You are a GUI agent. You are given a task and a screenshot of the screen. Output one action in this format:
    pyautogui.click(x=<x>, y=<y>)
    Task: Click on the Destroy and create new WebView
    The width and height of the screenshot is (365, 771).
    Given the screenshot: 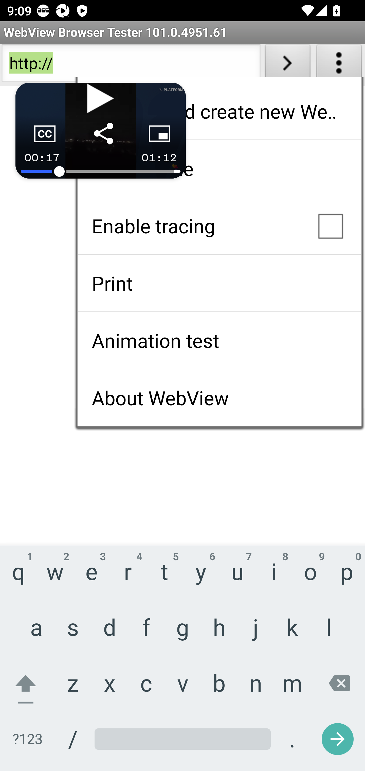 What is the action you would take?
    pyautogui.click(x=219, y=111)
    